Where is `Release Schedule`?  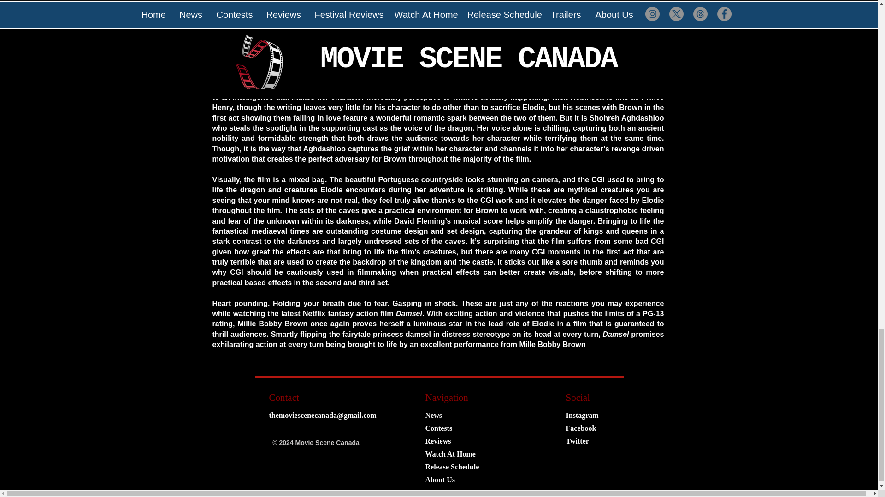 Release Schedule is located at coordinates (452, 467).